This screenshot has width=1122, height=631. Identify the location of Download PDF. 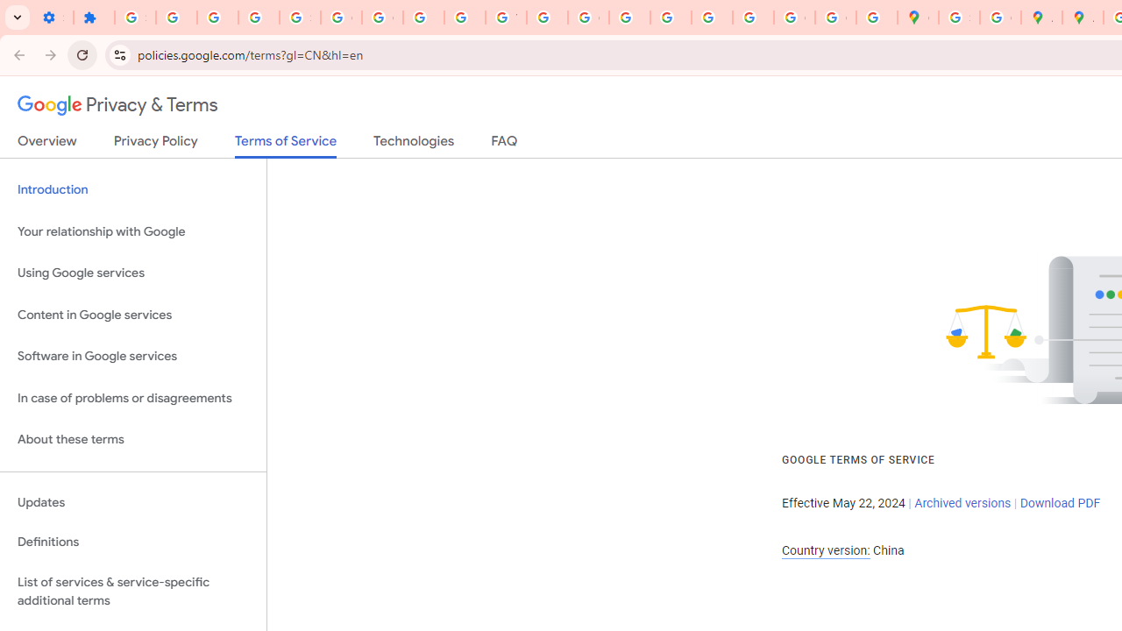
(1060, 503).